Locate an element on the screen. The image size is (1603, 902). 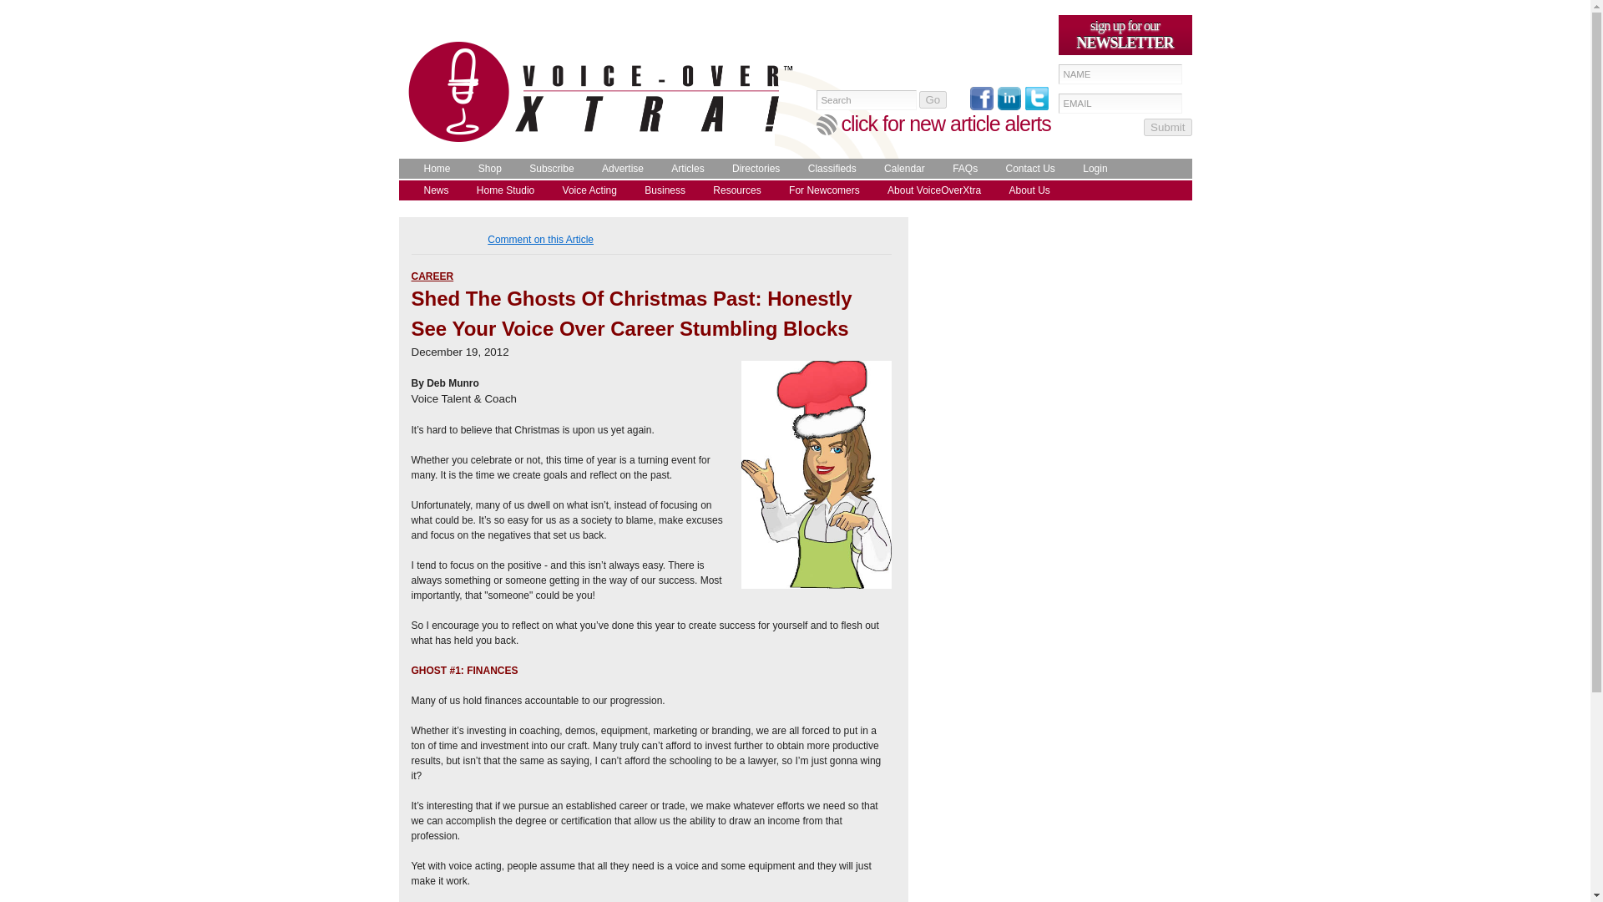
Subscribe is located at coordinates (548, 169).